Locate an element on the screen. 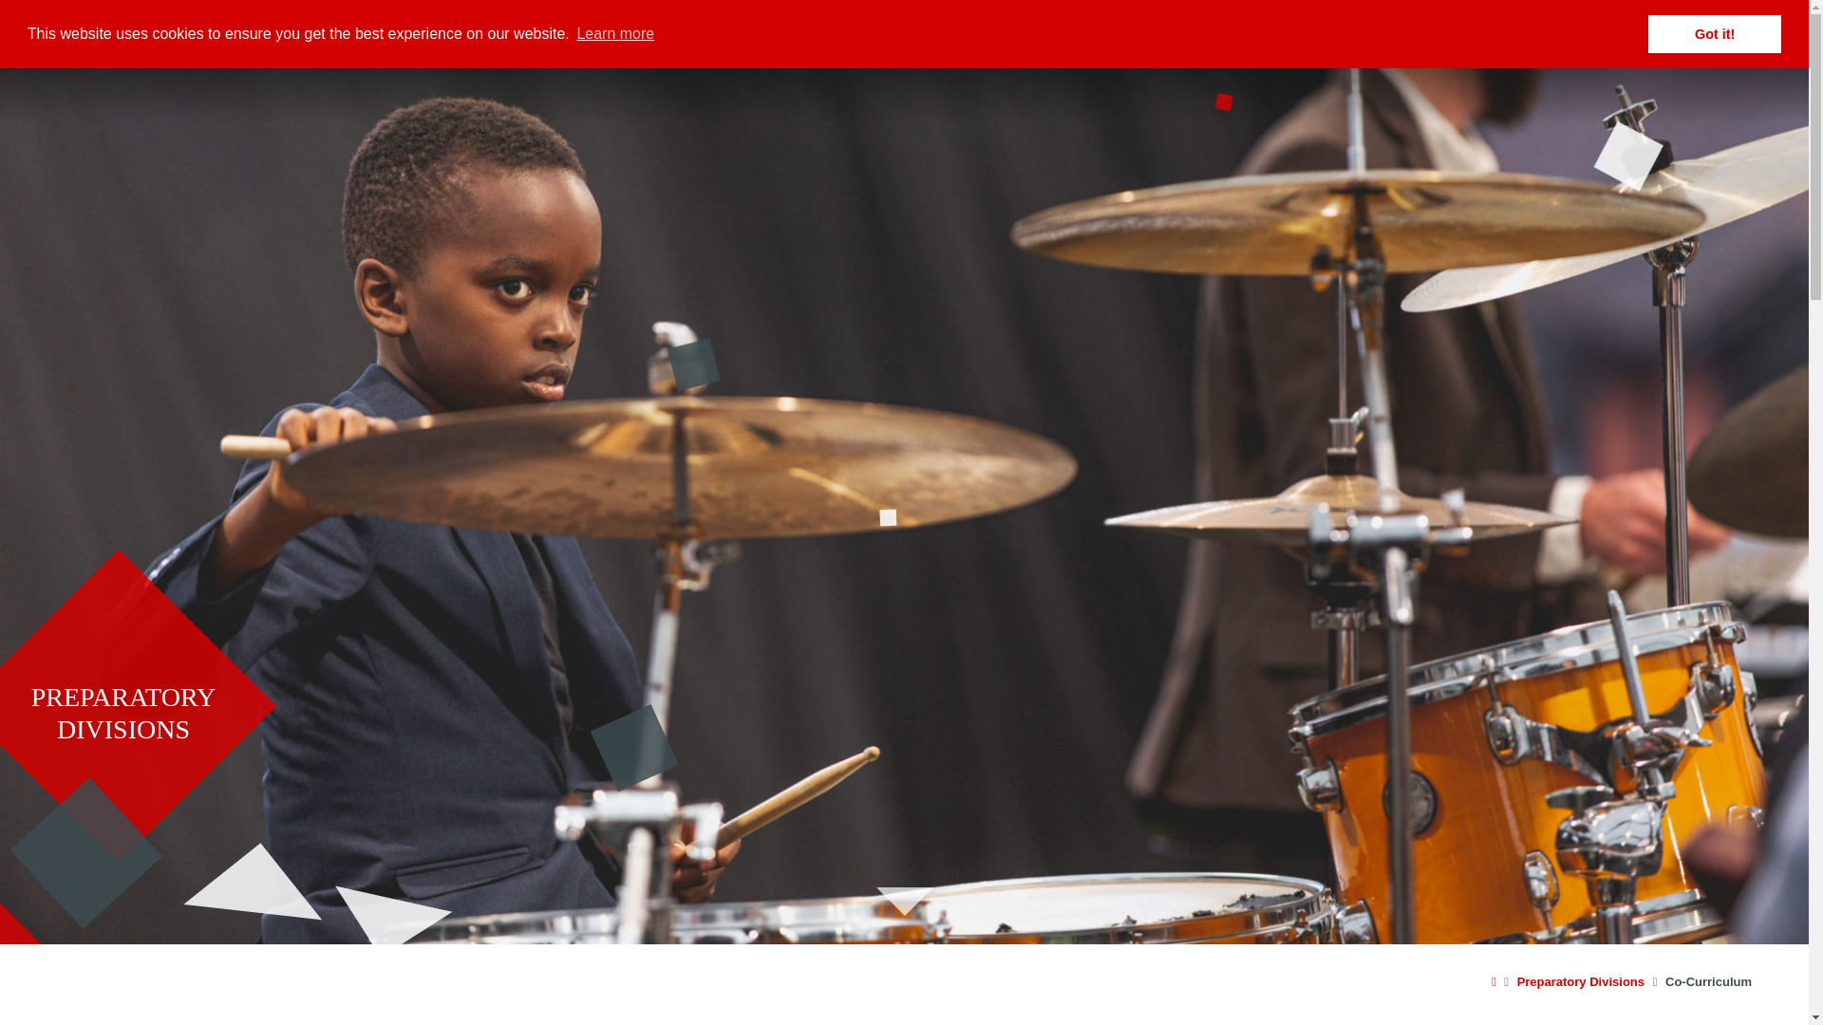 The image size is (1823, 1025). Learn more is located at coordinates (615, 33).